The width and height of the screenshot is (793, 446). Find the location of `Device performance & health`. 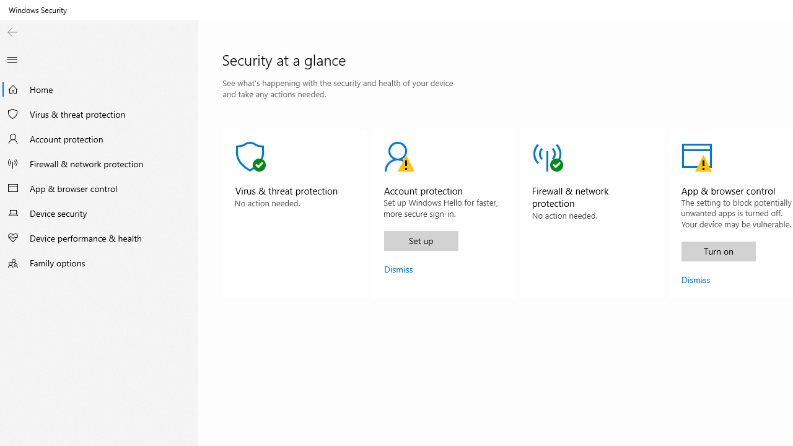

Device performance & health is located at coordinates (99, 238).